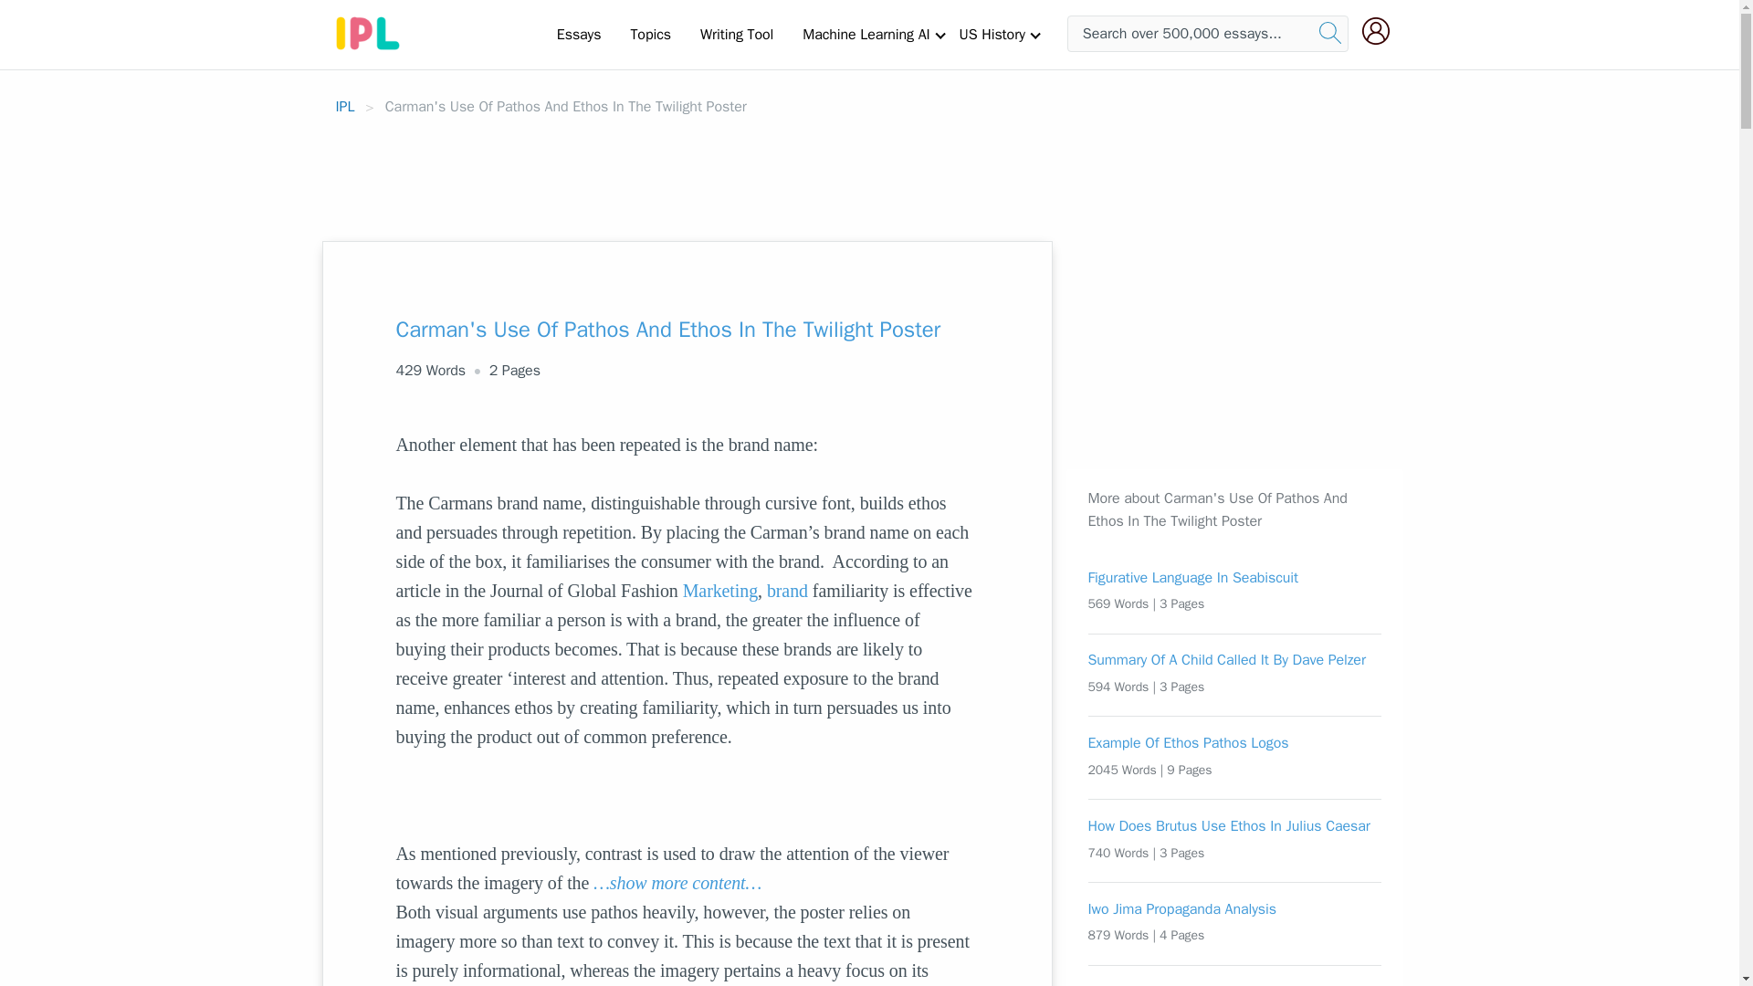  What do you see at coordinates (787, 590) in the screenshot?
I see `brand` at bounding box center [787, 590].